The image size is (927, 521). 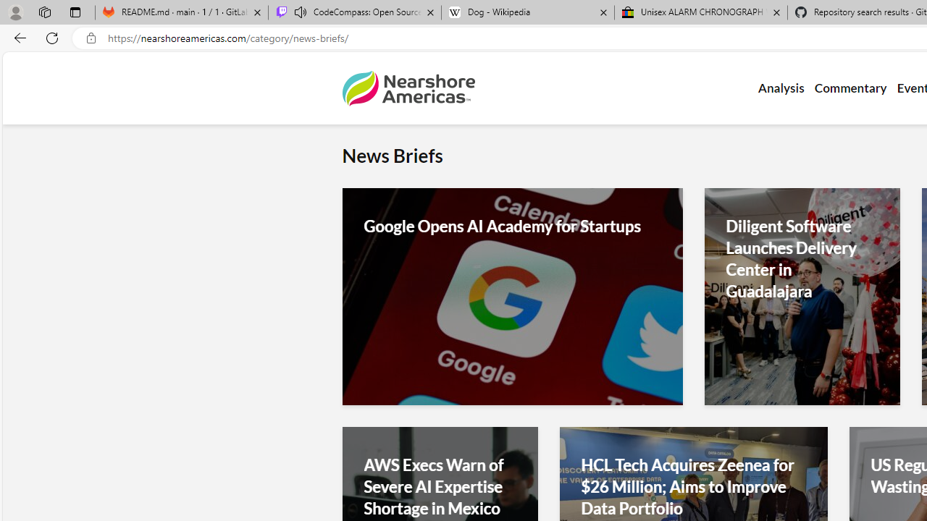 What do you see at coordinates (408, 88) in the screenshot?
I see `Nearshore Americas` at bounding box center [408, 88].